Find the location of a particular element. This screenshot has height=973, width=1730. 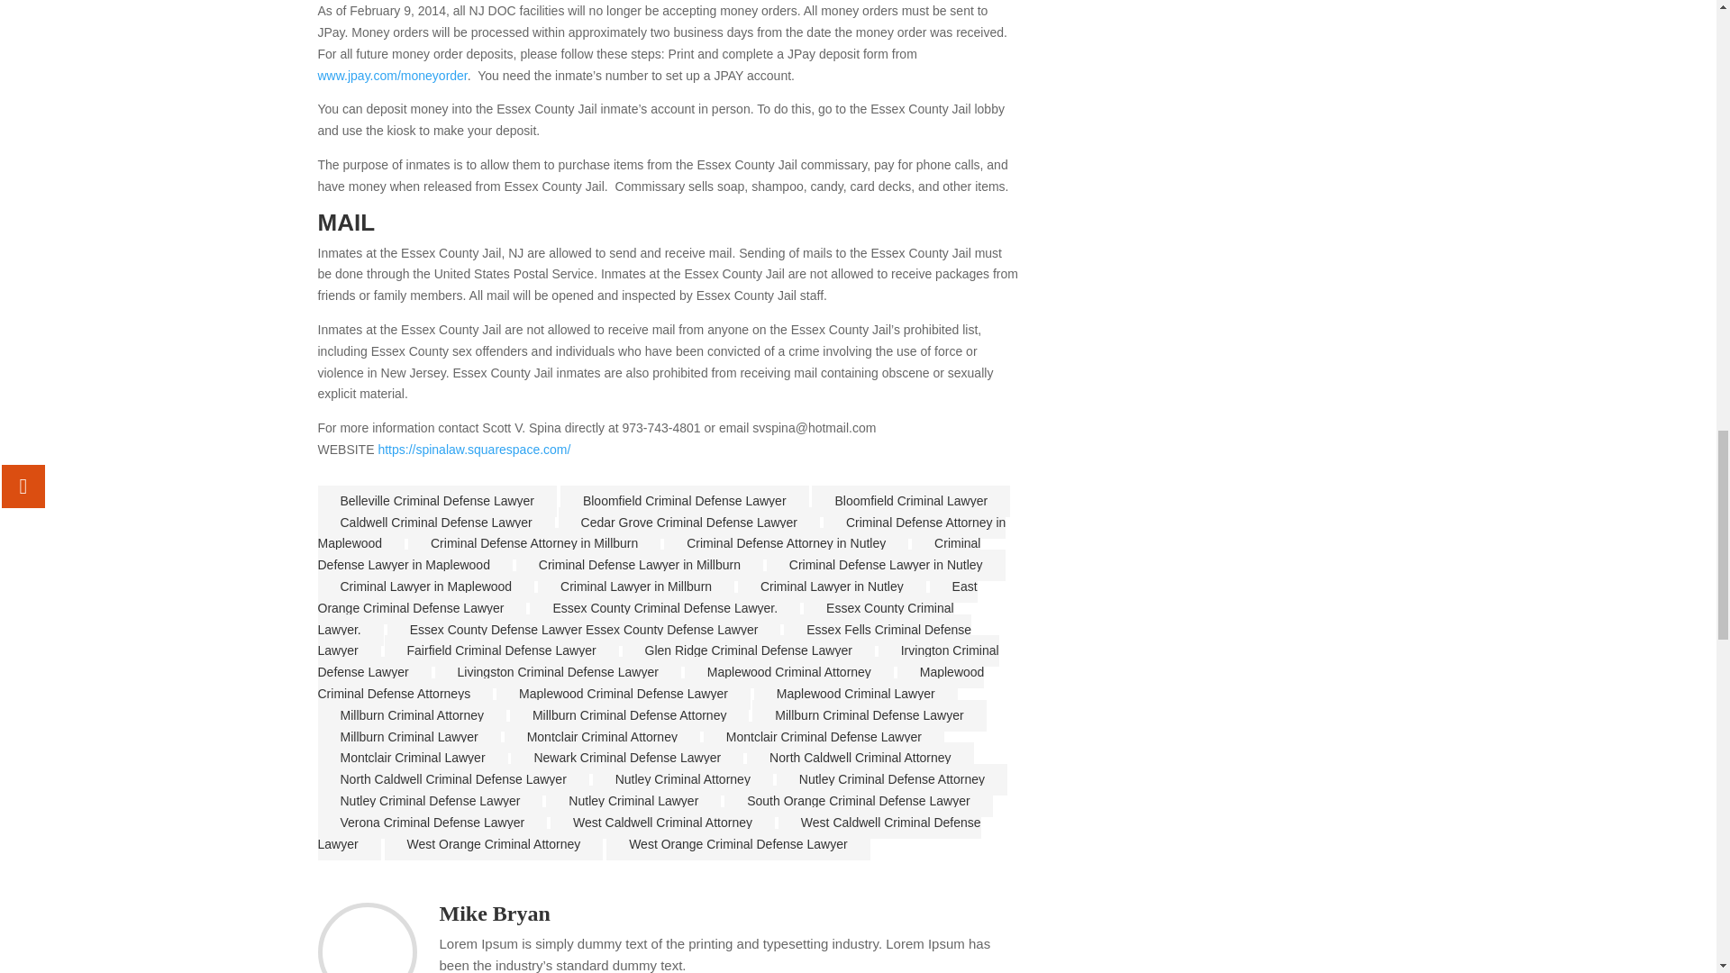

Criminal Lawyer in Maplewood is located at coordinates (425, 586).